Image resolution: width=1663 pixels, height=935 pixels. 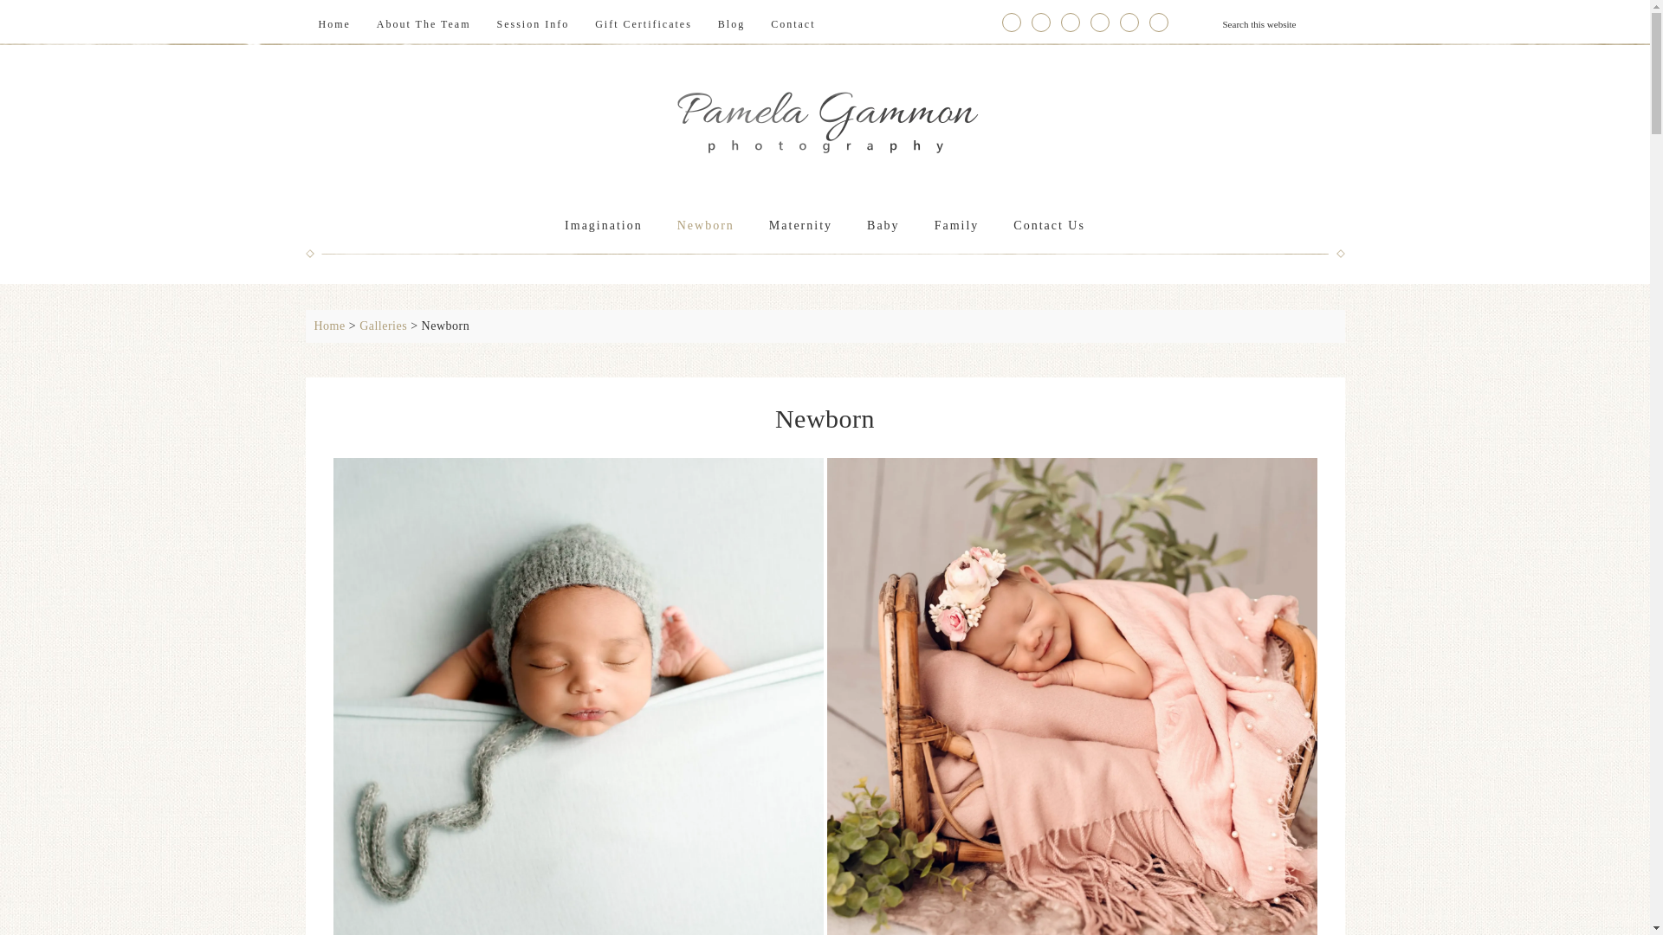 I want to click on Home, so click(x=329, y=326).